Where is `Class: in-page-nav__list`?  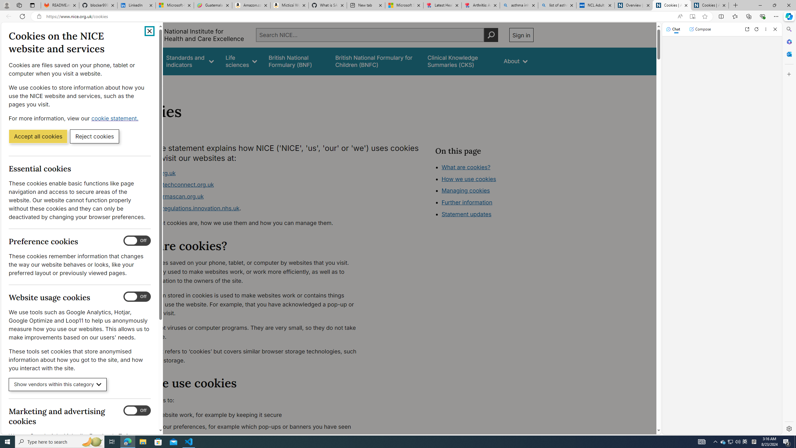
Class: in-page-nav__list is located at coordinates (484, 191).